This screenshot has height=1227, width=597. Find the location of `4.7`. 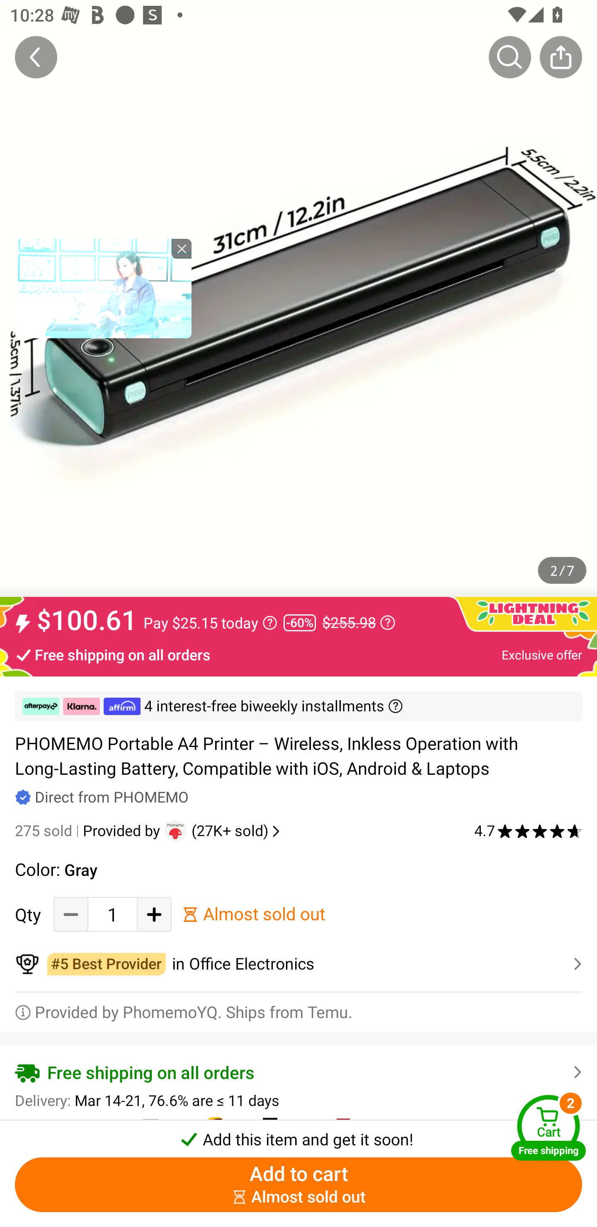

4.7 is located at coordinates (528, 831).